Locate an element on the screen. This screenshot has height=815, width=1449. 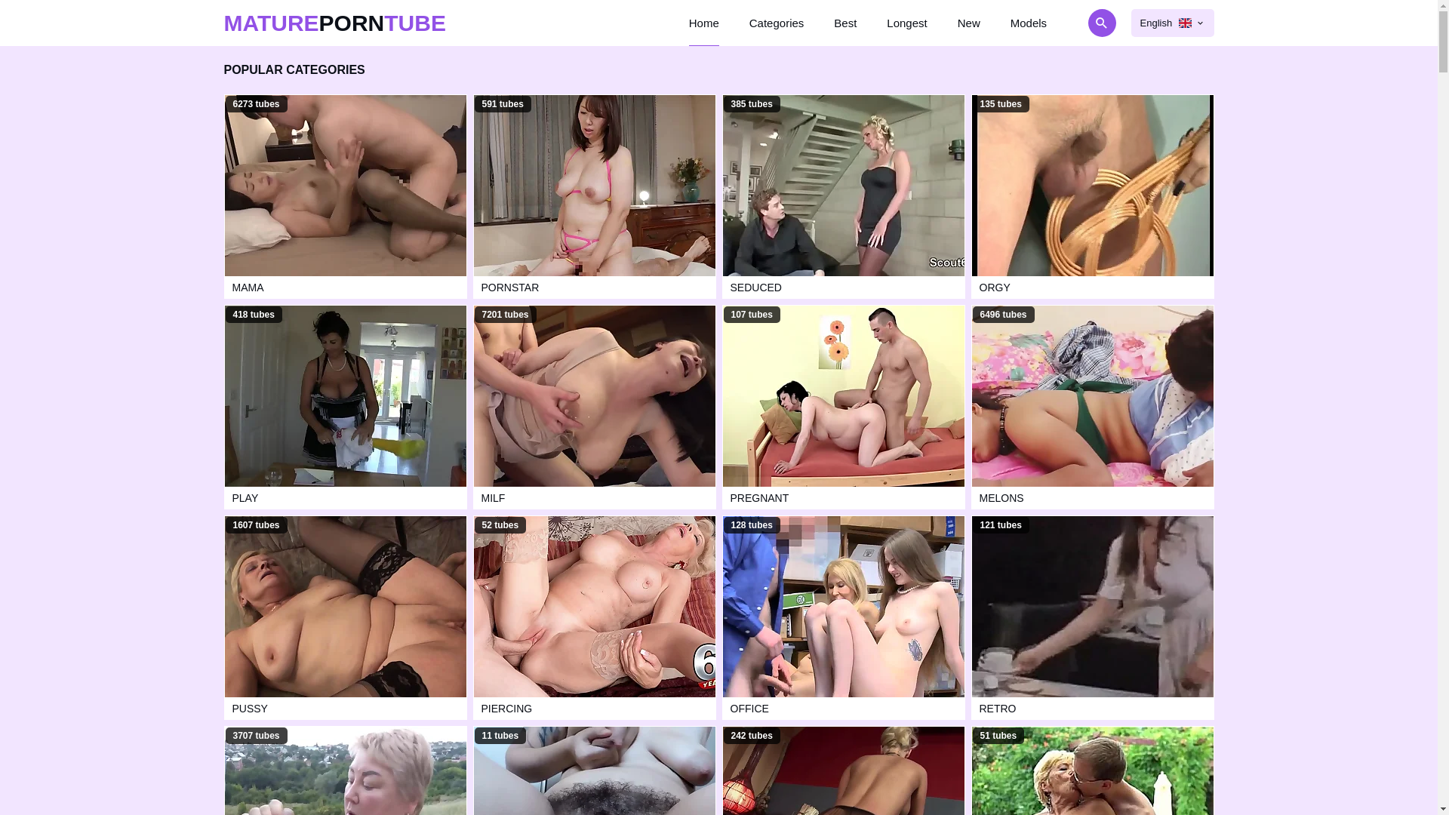
English is located at coordinates (1173, 23).